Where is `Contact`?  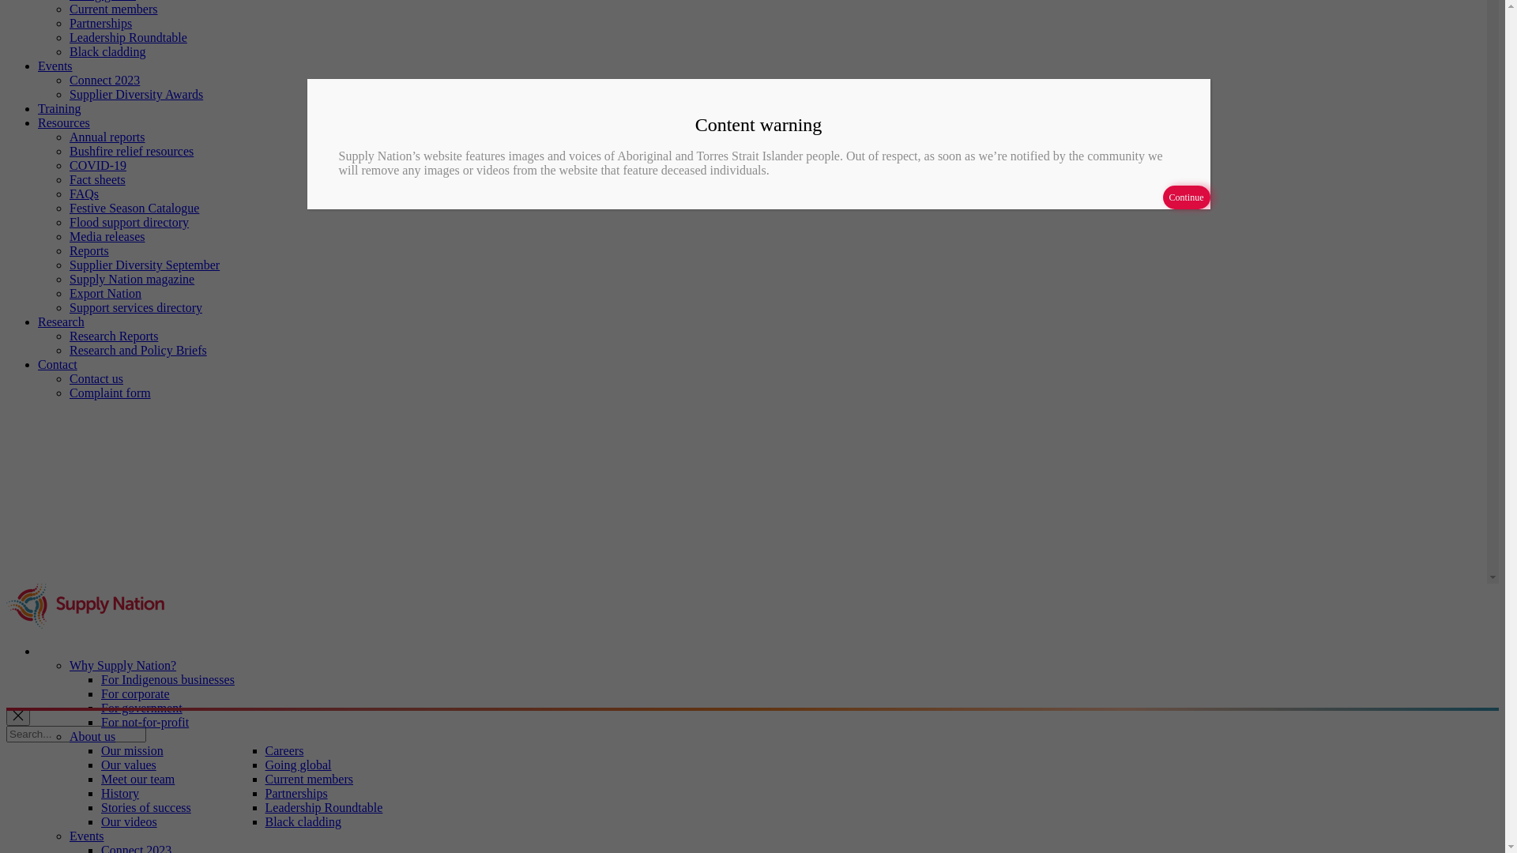 Contact is located at coordinates (58, 692).